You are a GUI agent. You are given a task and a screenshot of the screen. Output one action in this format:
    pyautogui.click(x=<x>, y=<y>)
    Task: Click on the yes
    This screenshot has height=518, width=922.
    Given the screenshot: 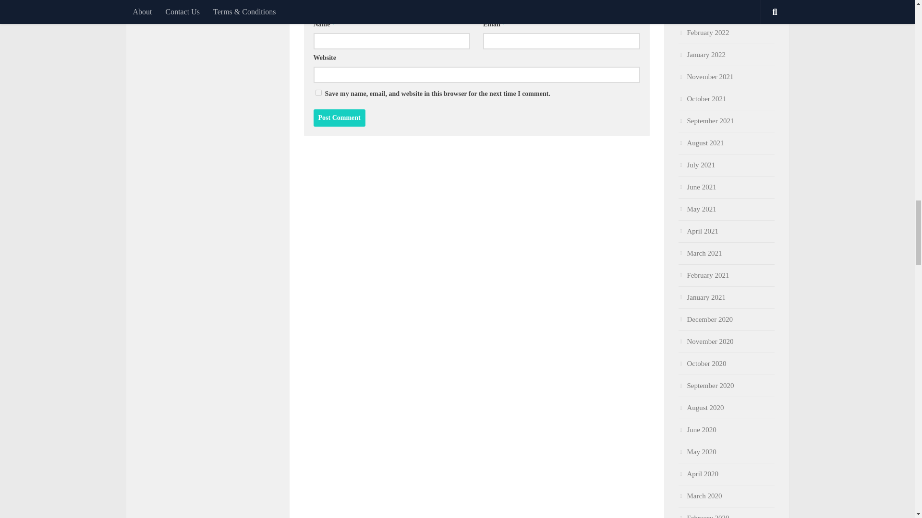 What is the action you would take?
    pyautogui.click(x=318, y=92)
    